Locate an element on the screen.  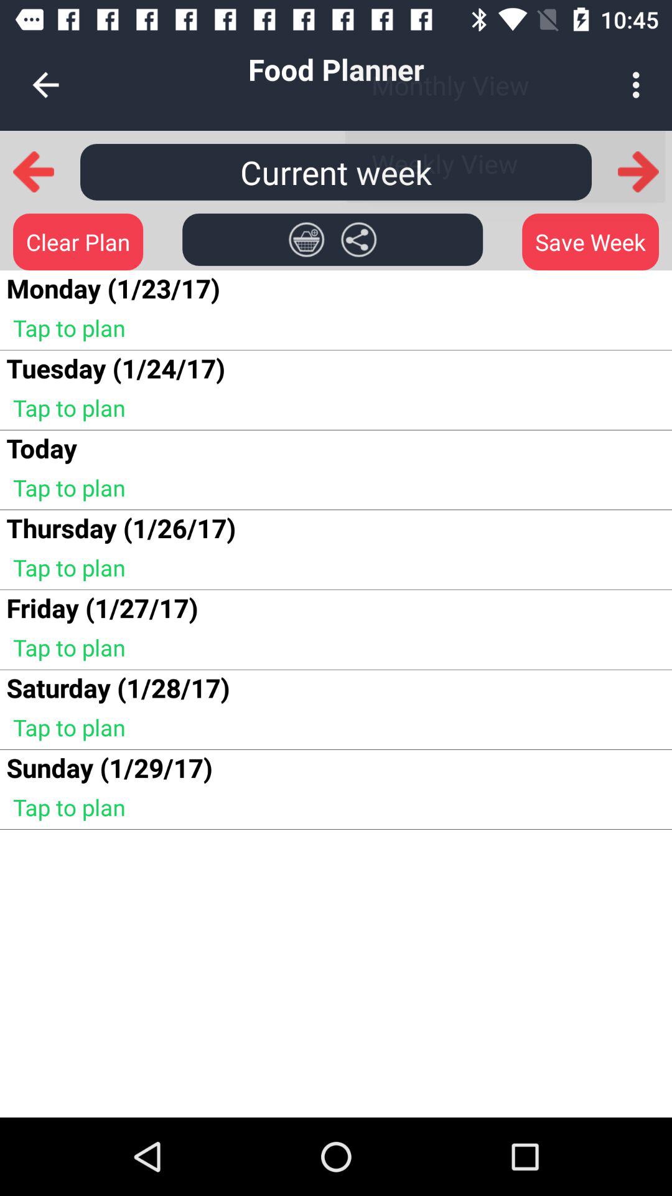
go to next option is located at coordinates (638, 172).